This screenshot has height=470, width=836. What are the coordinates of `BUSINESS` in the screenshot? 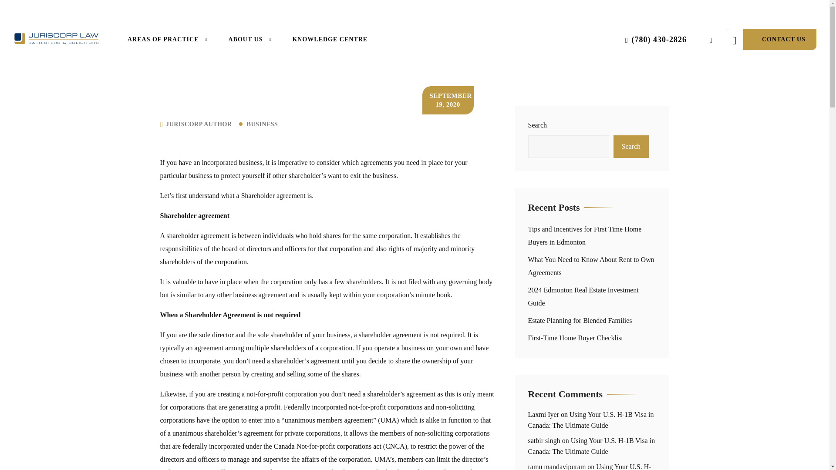 It's located at (263, 124).